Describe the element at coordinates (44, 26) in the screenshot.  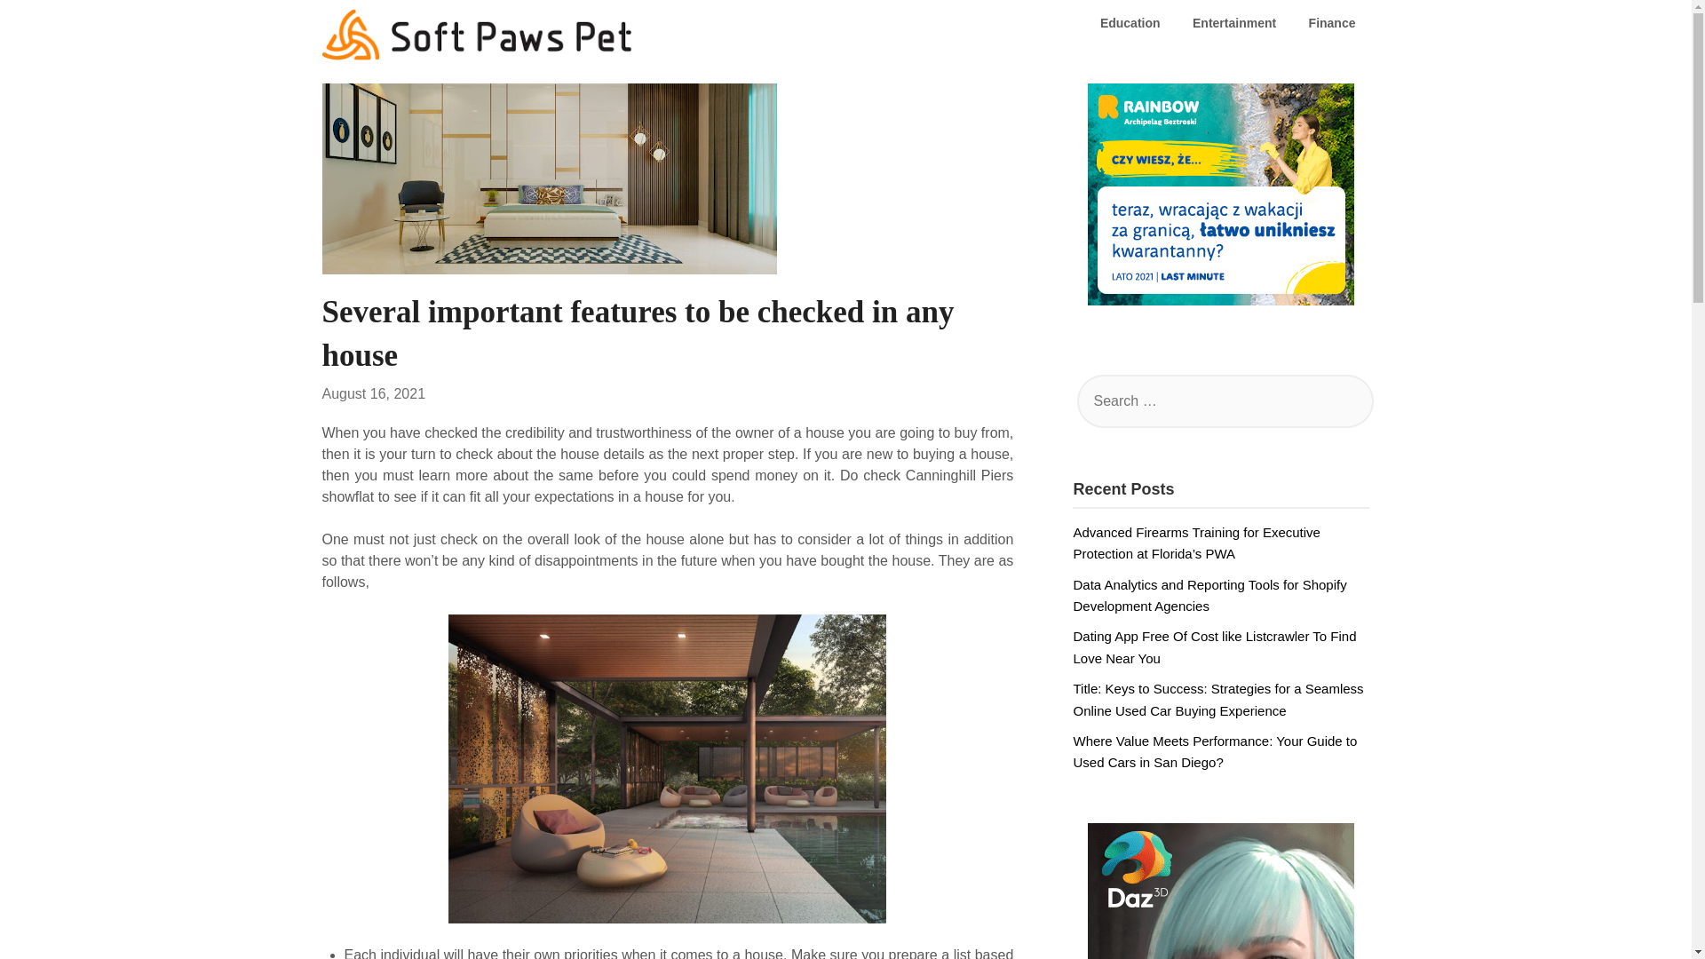
I see `Search` at that location.